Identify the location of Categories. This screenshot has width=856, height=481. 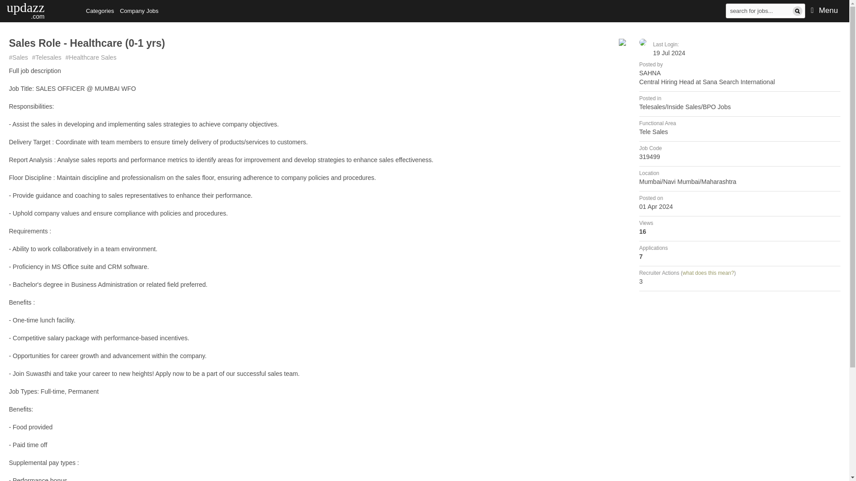
(100, 11).